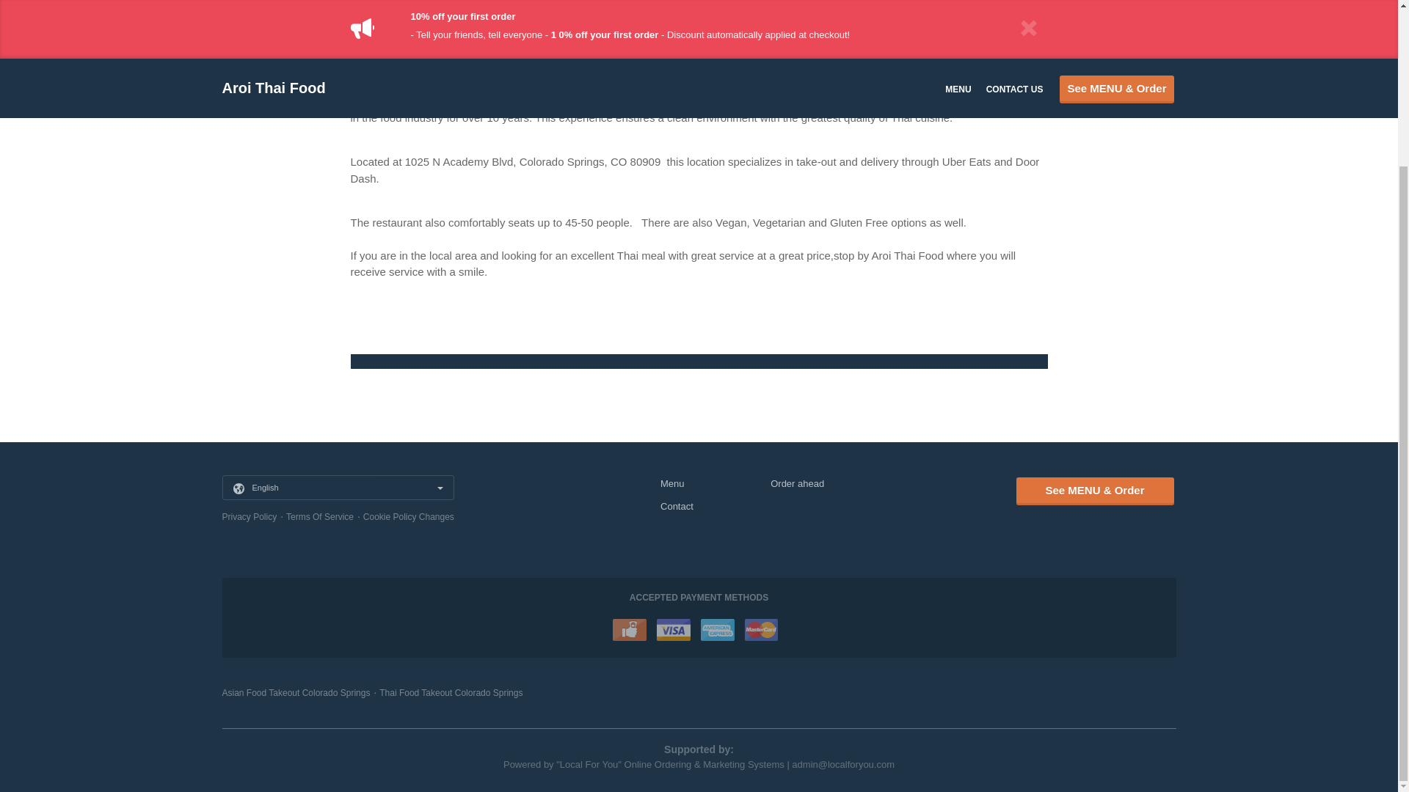 The height and width of the screenshot is (792, 1409). I want to click on Thai Food Takeout Colorado Springs, so click(451, 692).